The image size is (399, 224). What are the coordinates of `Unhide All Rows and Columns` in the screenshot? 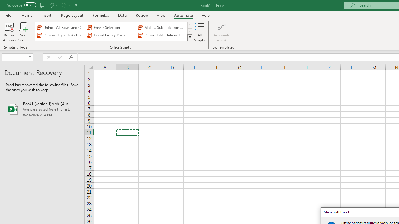 It's located at (60, 27).